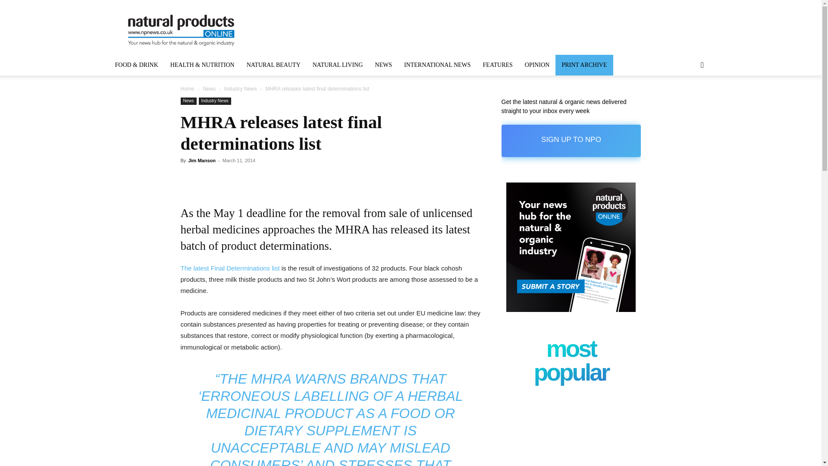 This screenshot has height=466, width=828. Describe the element at coordinates (241, 88) in the screenshot. I see `Industry News` at that location.